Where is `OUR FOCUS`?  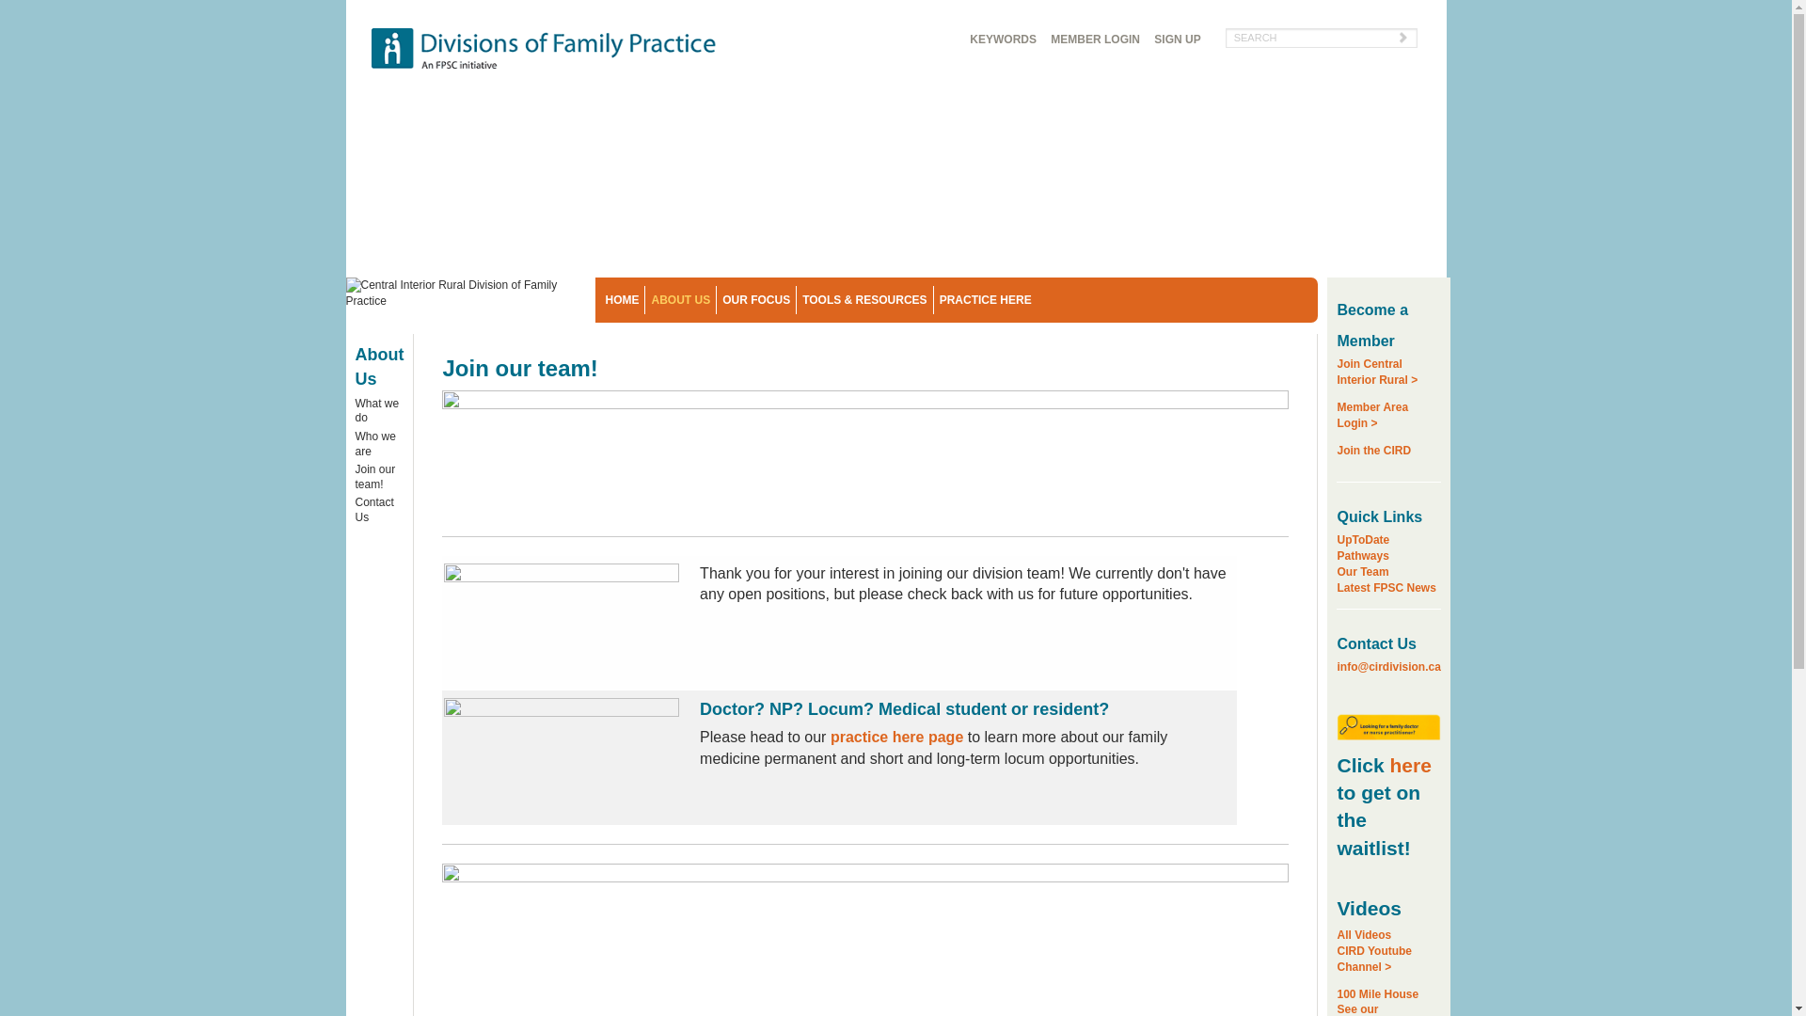 OUR FOCUS is located at coordinates (756, 299).